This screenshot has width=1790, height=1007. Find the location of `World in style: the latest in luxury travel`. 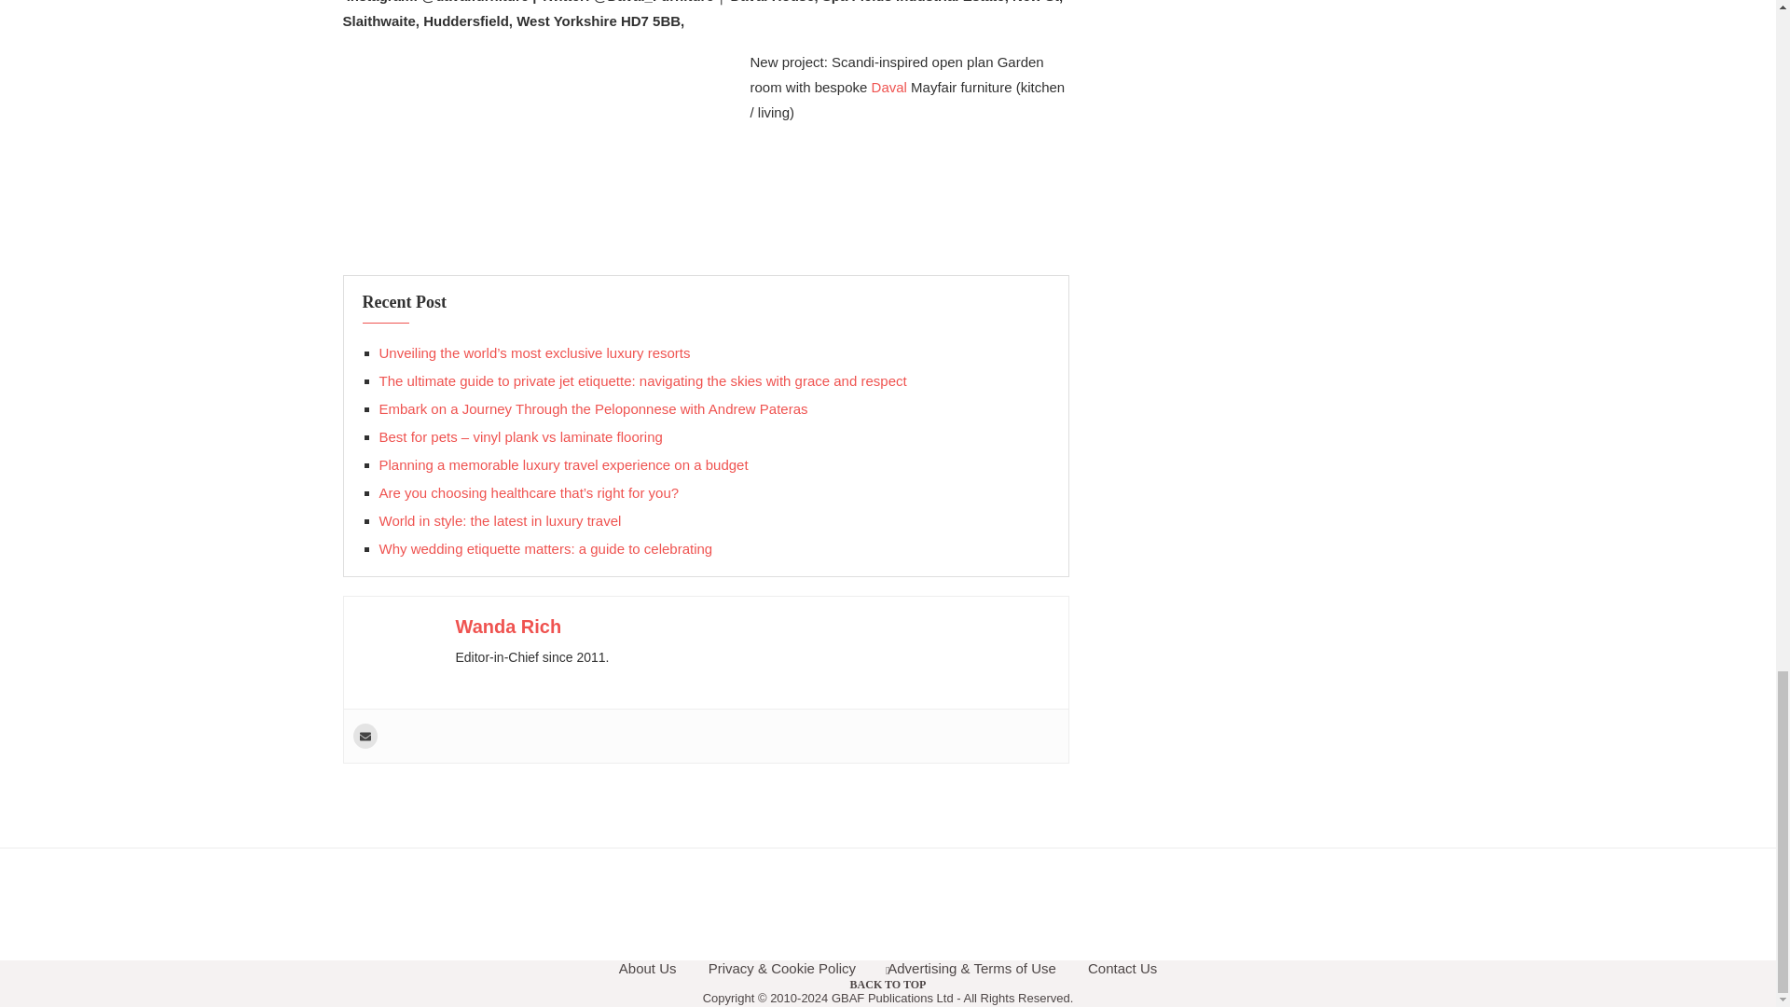

World in style: the latest in luxury travel is located at coordinates (500, 520).